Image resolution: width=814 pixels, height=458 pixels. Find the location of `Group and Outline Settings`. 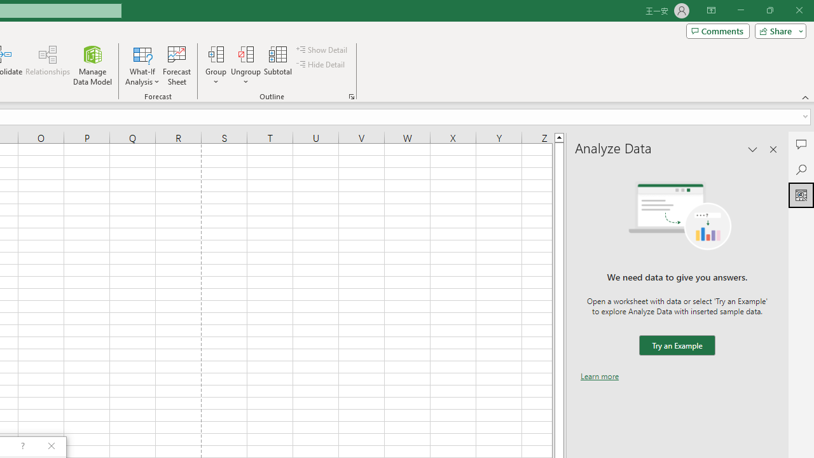

Group and Outline Settings is located at coordinates (351, 97).